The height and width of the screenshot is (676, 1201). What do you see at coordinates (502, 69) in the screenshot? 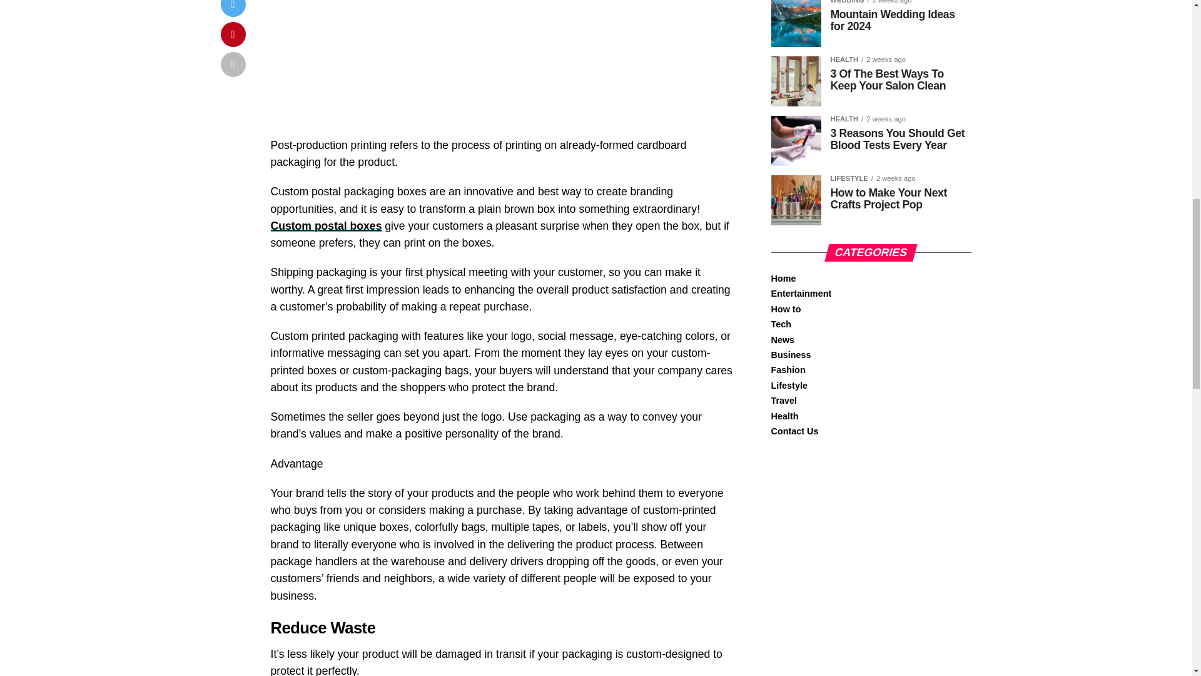
I see `Advertisement` at bounding box center [502, 69].